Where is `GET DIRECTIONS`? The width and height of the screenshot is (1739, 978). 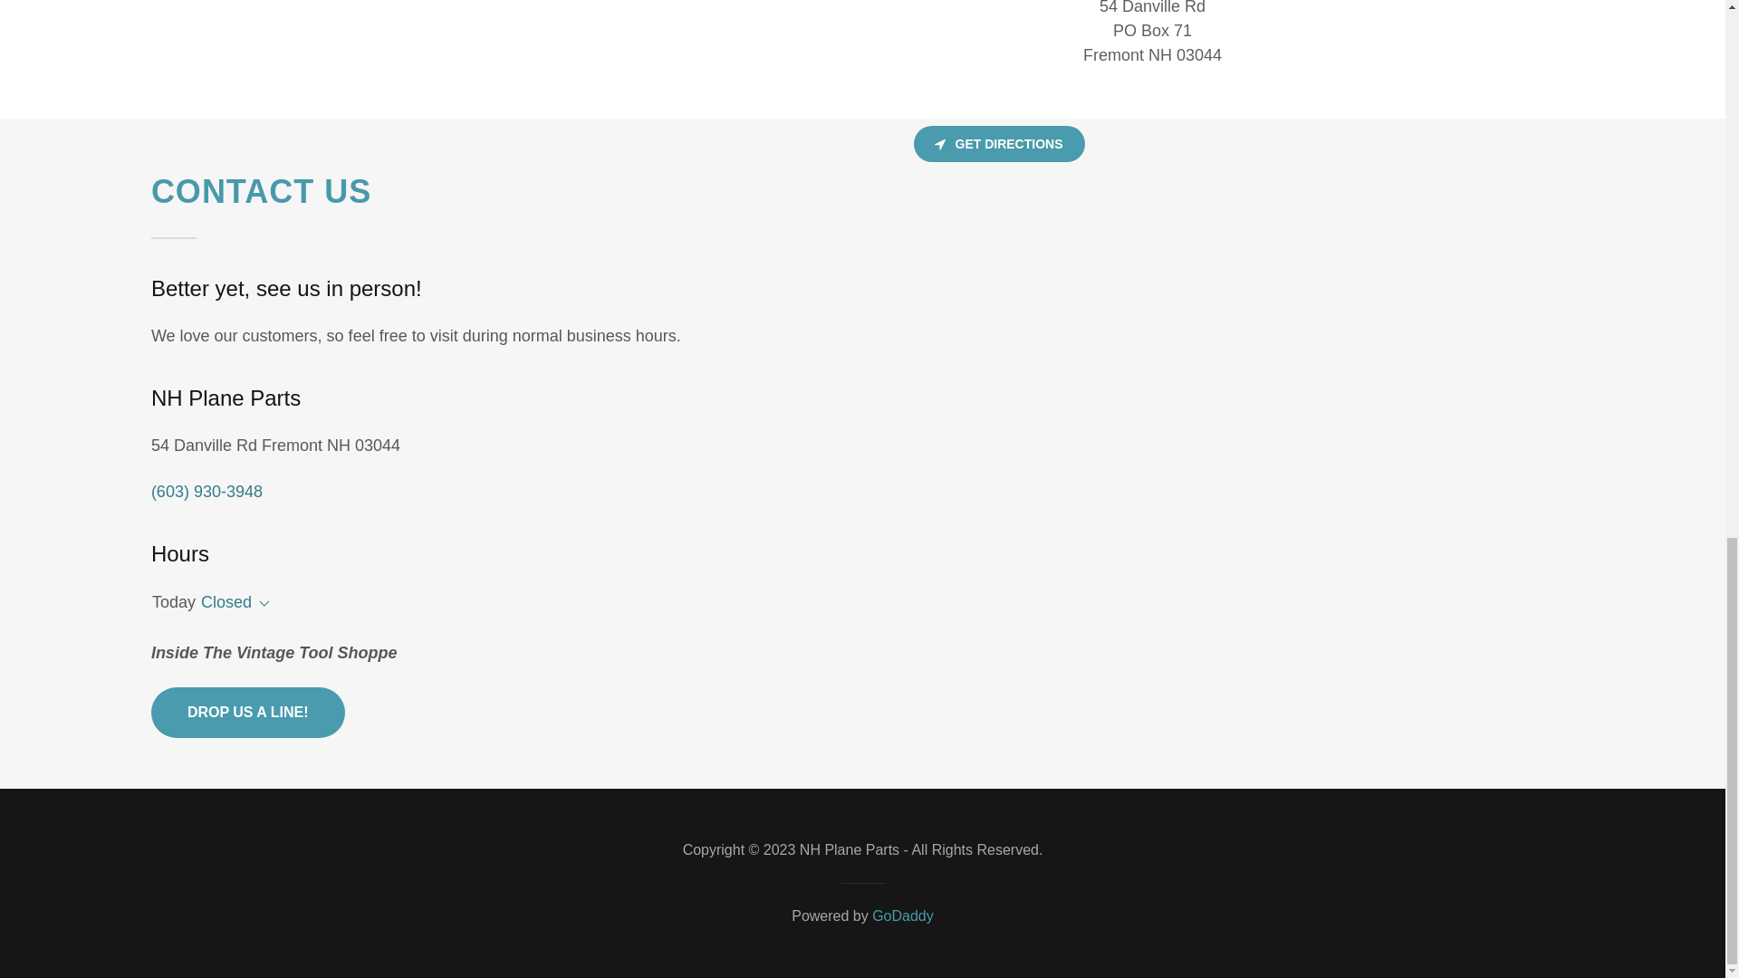 GET DIRECTIONS is located at coordinates (998, 144).